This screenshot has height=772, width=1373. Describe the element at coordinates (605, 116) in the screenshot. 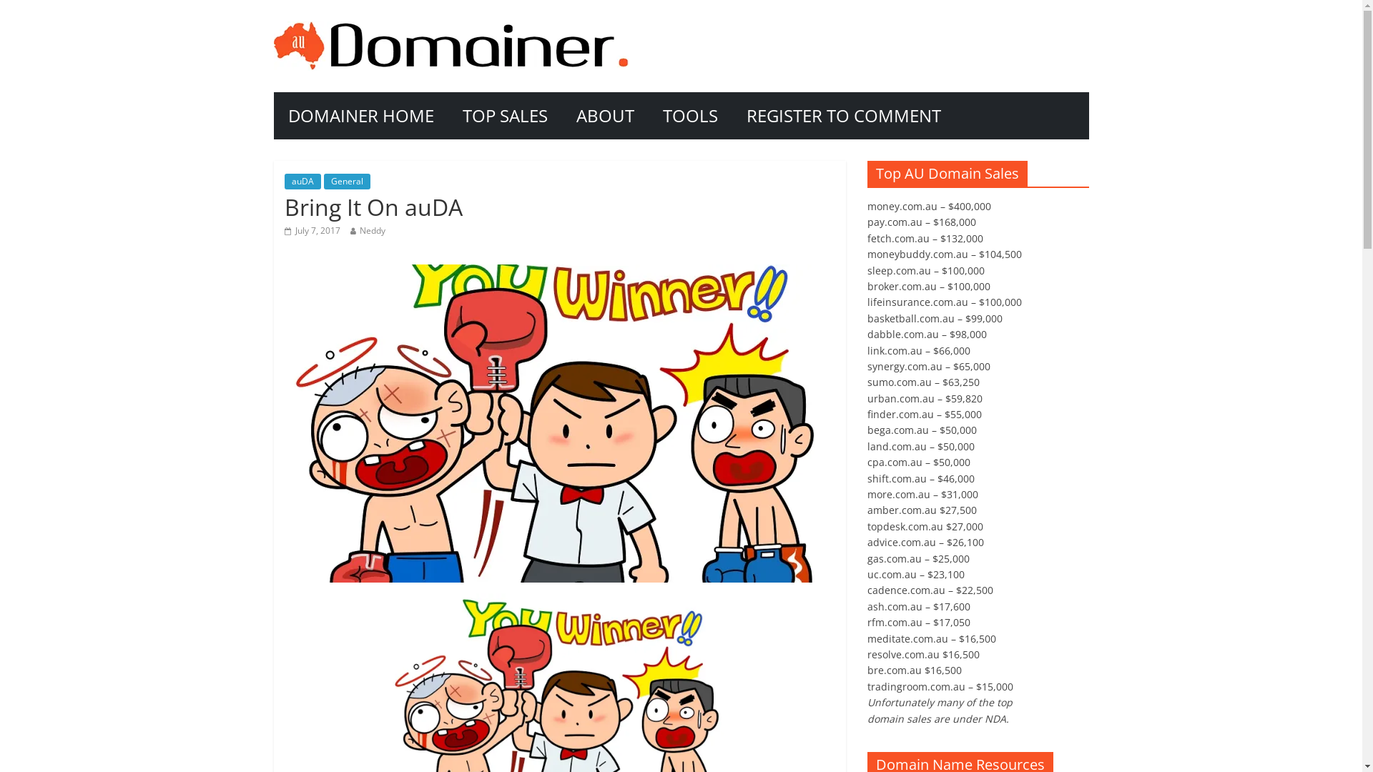

I see `ABOUT` at that location.